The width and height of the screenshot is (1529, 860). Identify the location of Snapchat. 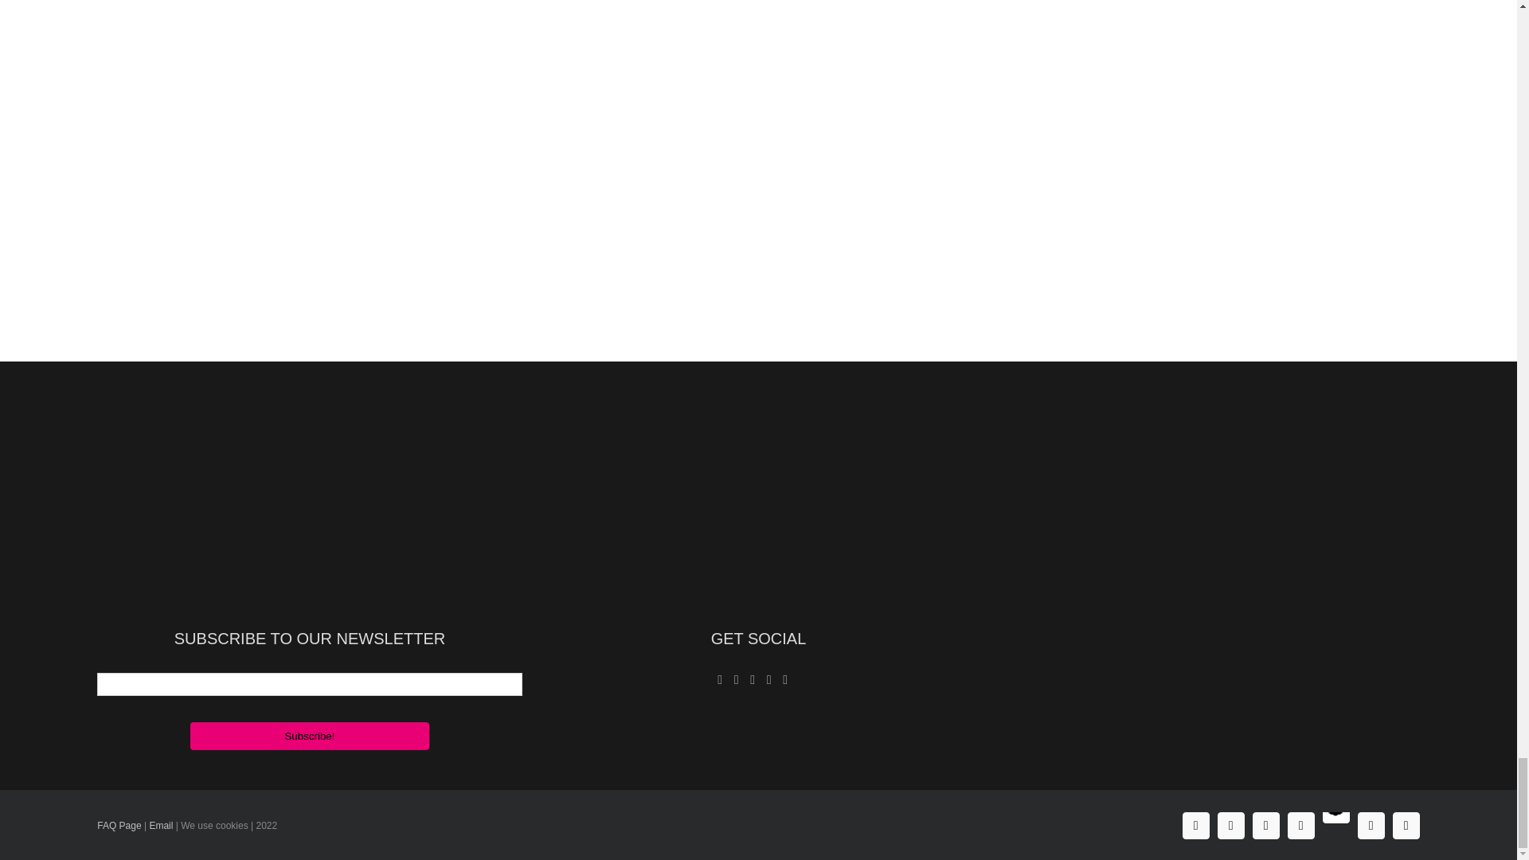
(1336, 809).